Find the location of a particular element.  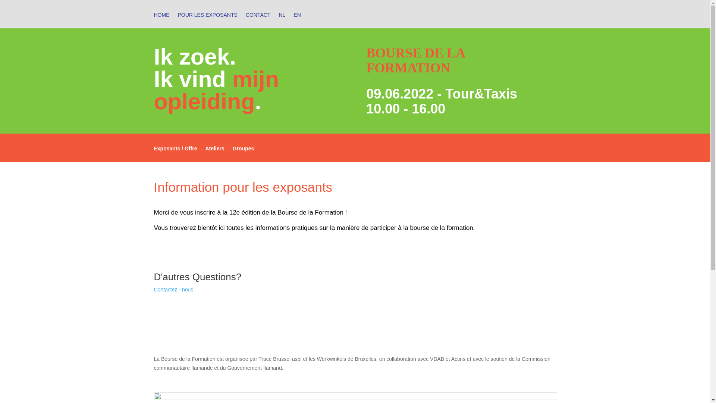

NL is located at coordinates (282, 20).